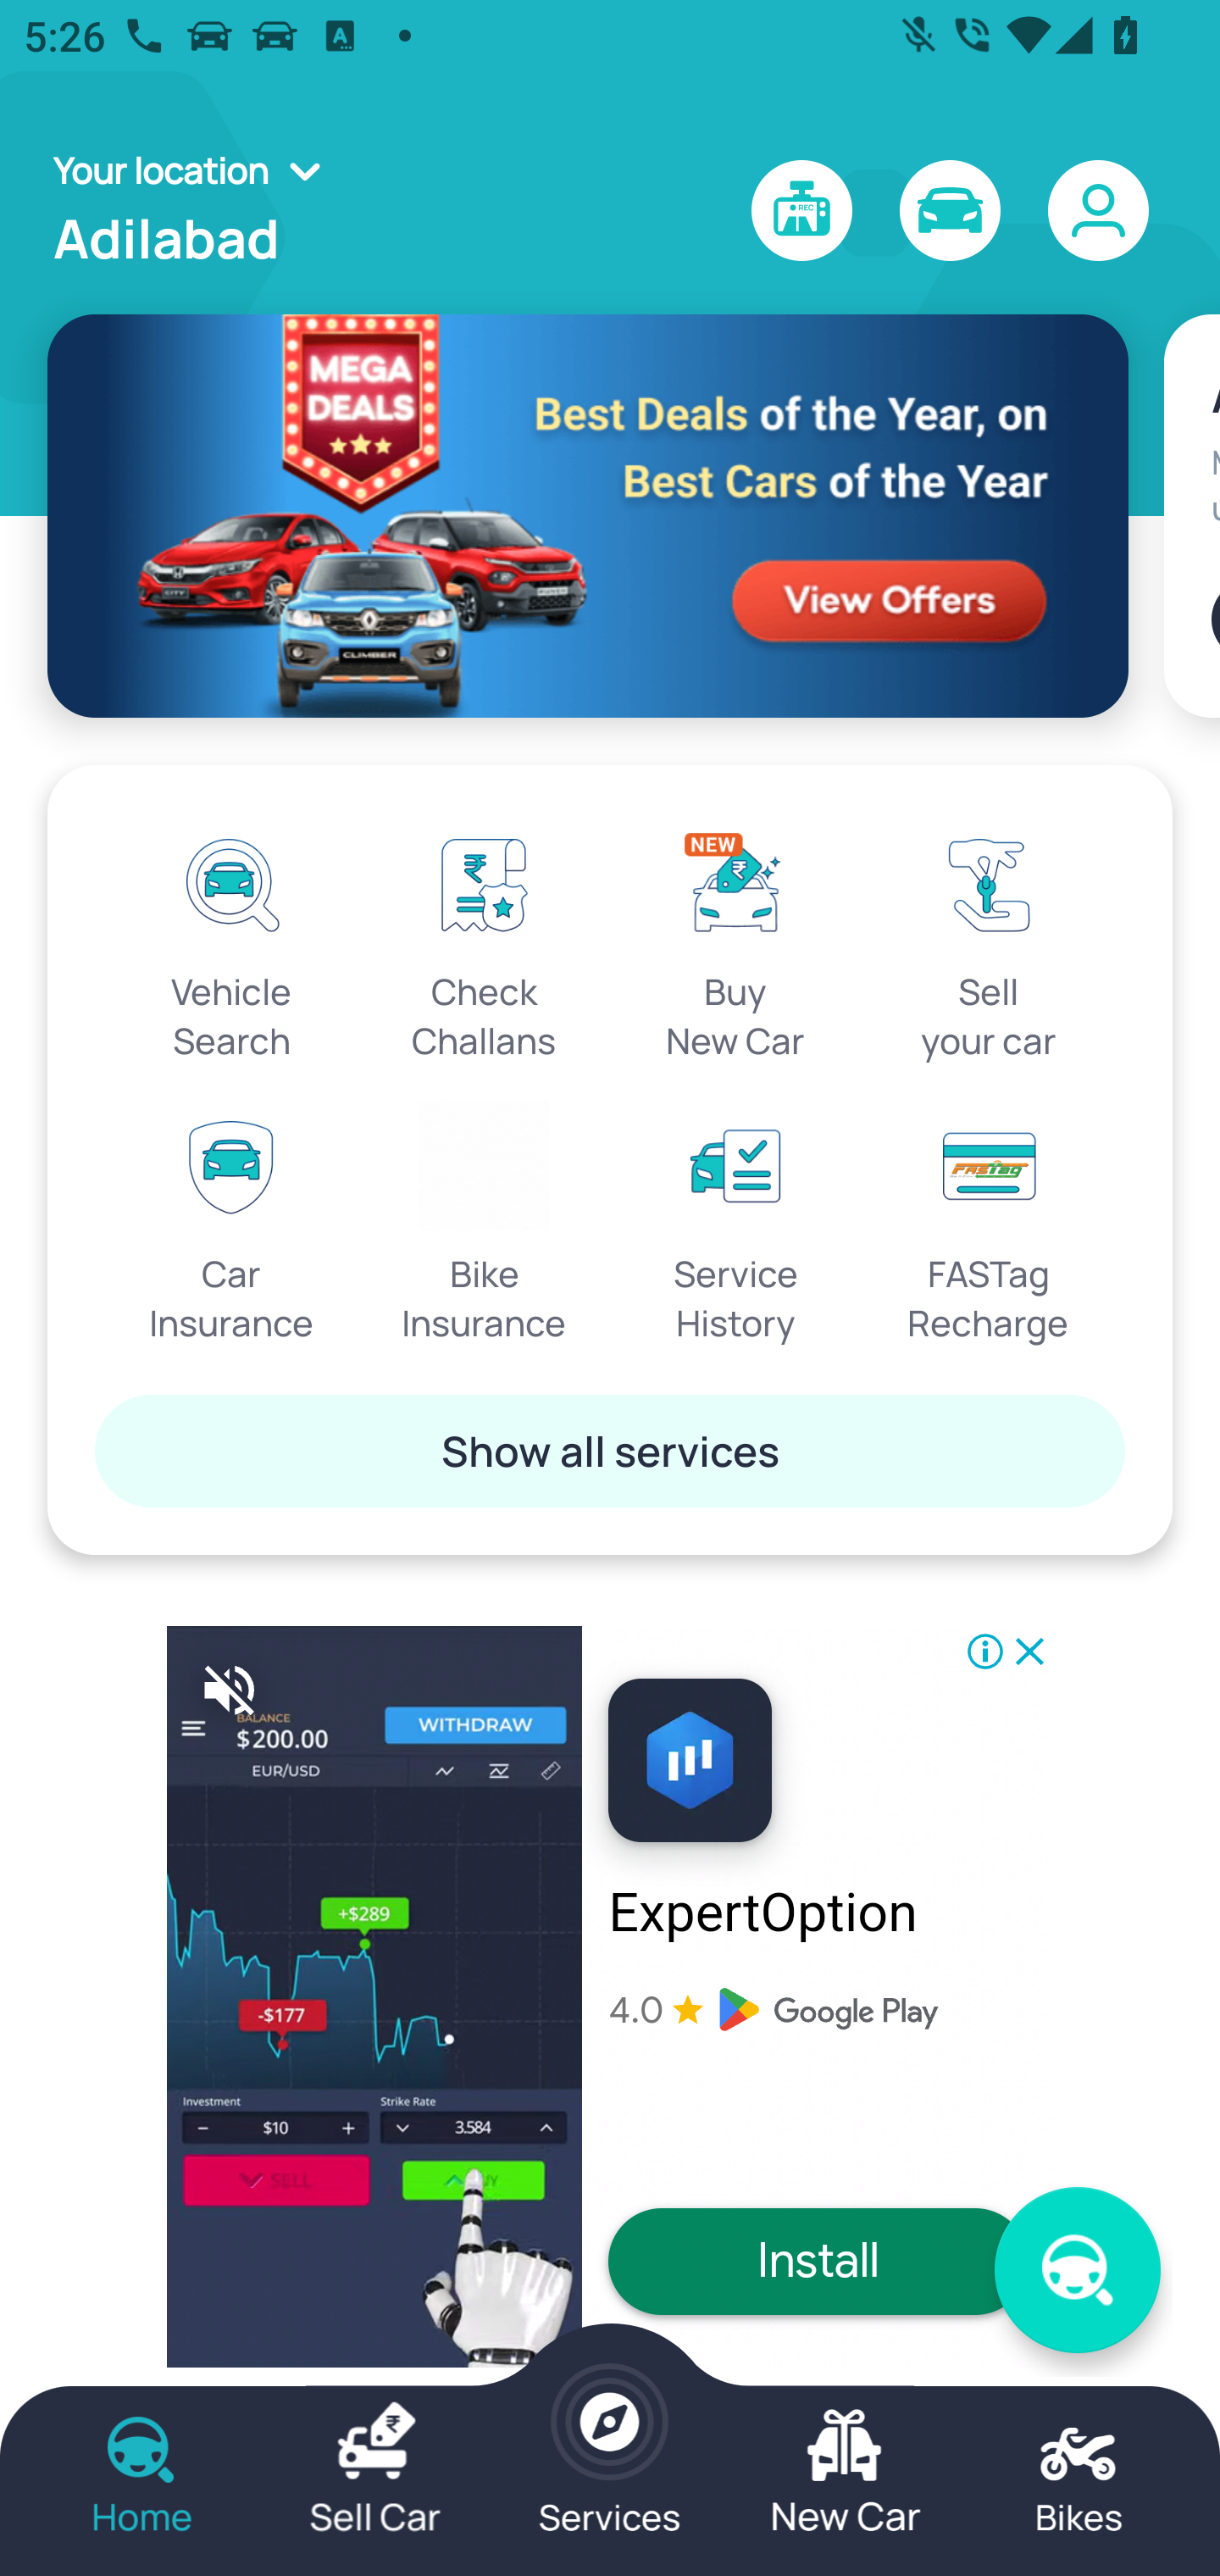 Image resolution: width=1220 pixels, height=2576 pixels. I want to click on Install, so click(818, 2261).